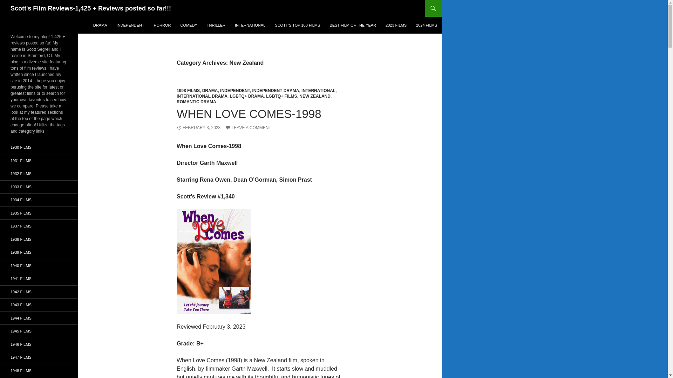  I want to click on INDEPENDENT DRAMA, so click(275, 90).